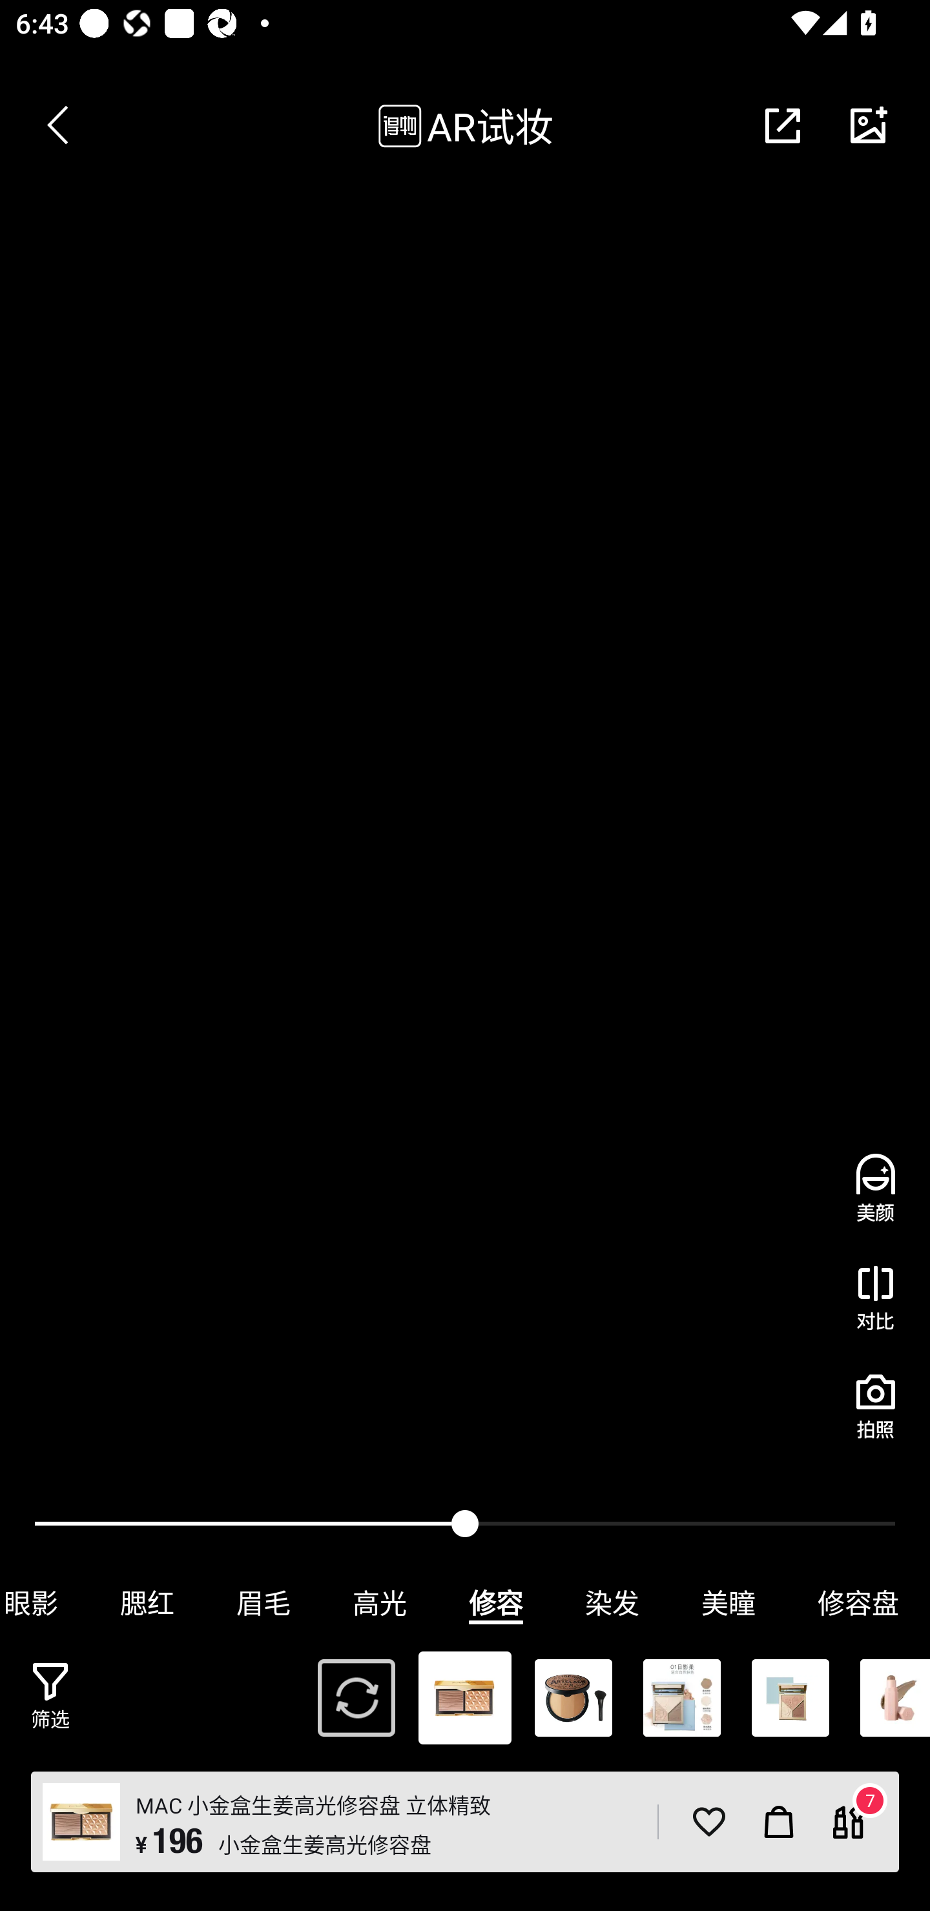 Image resolution: width=930 pixels, height=1911 pixels. Describe the element at coordinates (50, 1697) in the screenshot. I see `筛选` at that location.